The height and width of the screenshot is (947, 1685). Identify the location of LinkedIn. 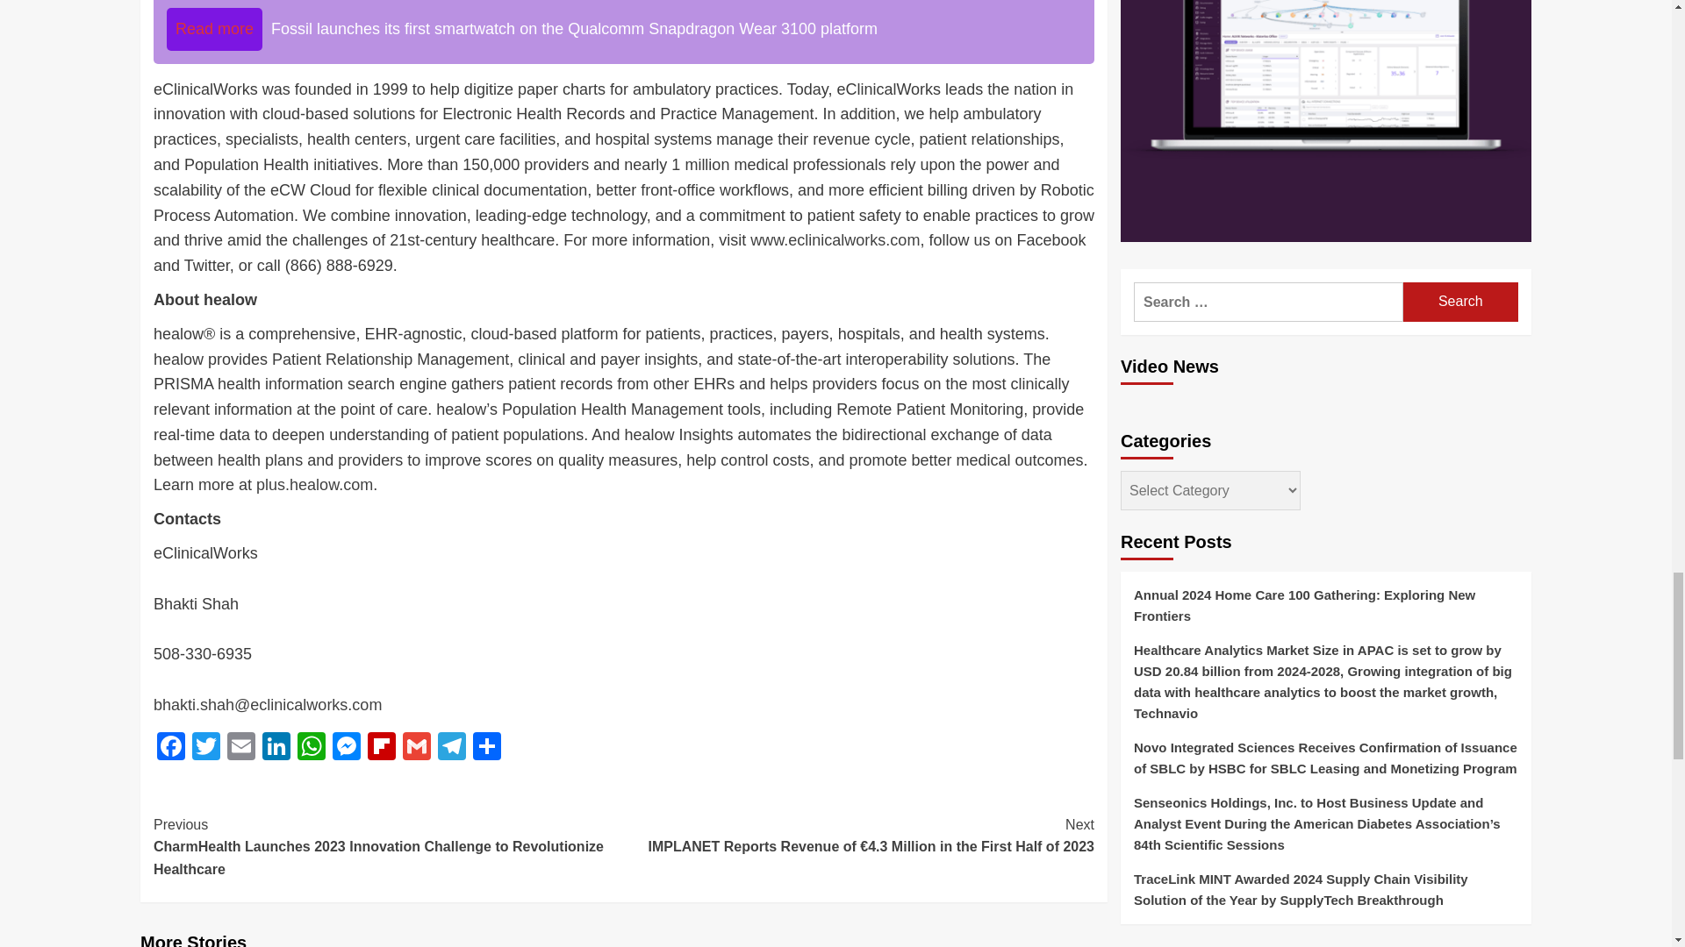
(276, 747).